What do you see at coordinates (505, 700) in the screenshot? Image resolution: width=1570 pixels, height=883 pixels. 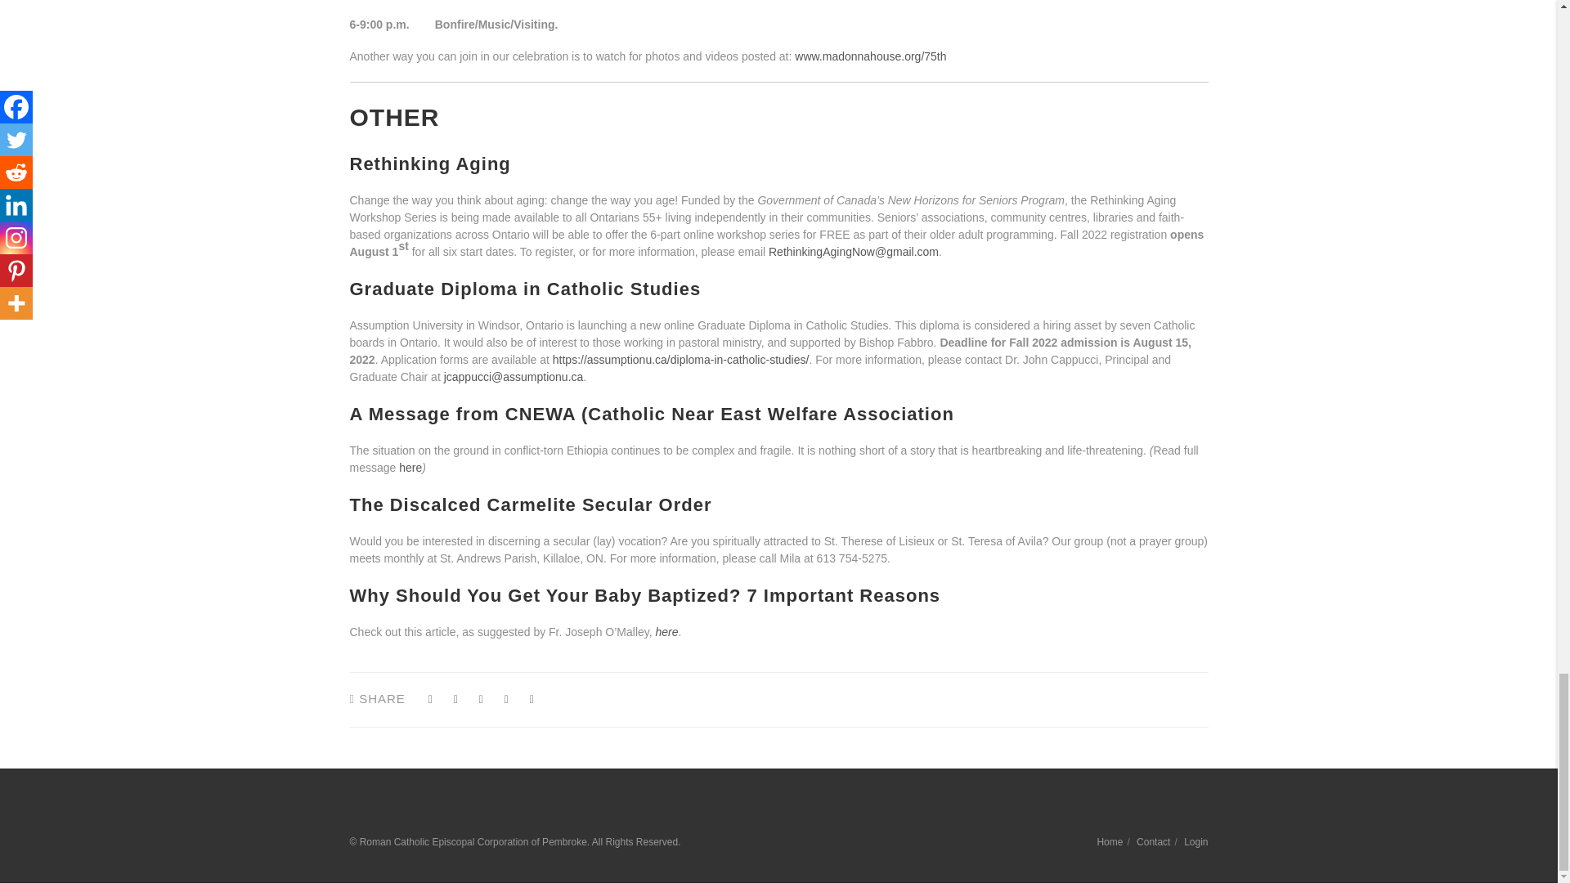 I see `Share on Linkedin` at bounding box center [505, 700].